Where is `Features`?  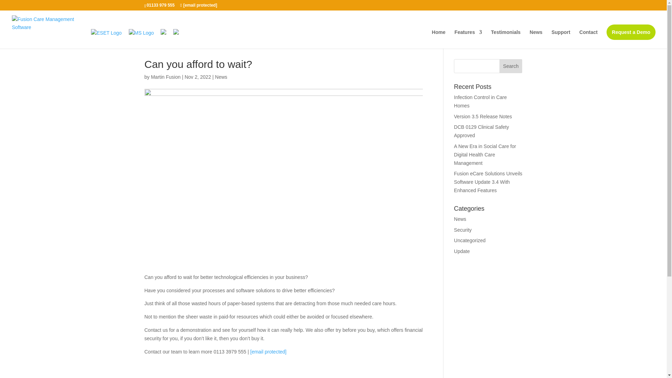 Features is located at coordinates (468, 39).